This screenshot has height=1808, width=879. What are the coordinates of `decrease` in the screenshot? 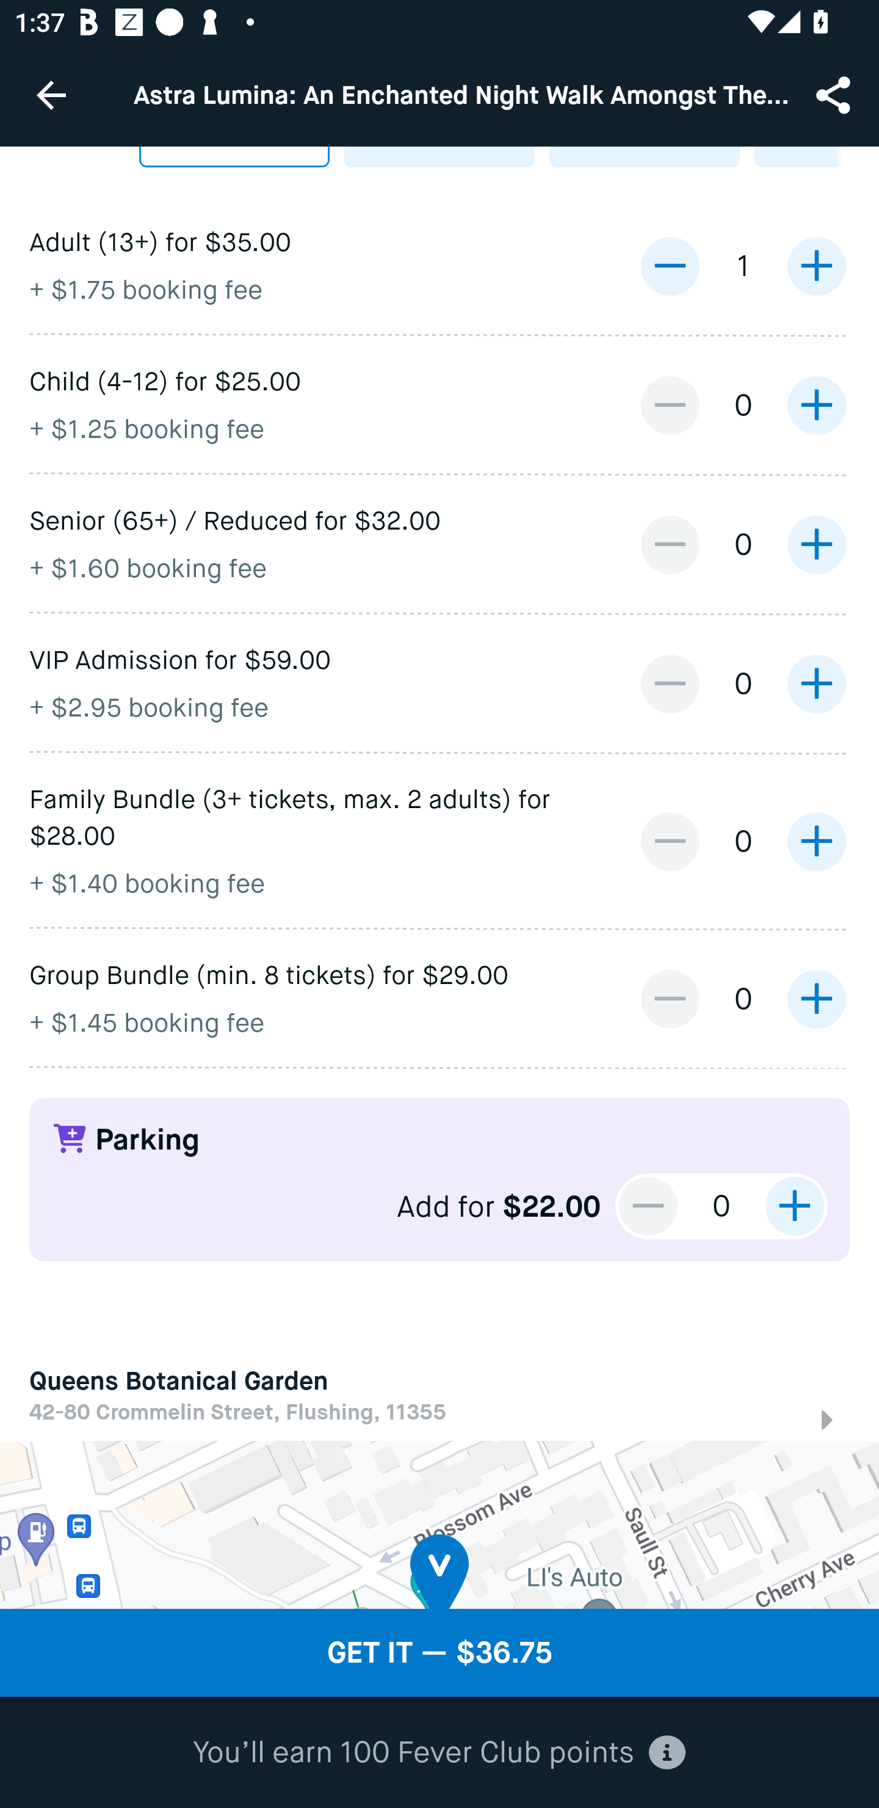 It's located at (670, 266).